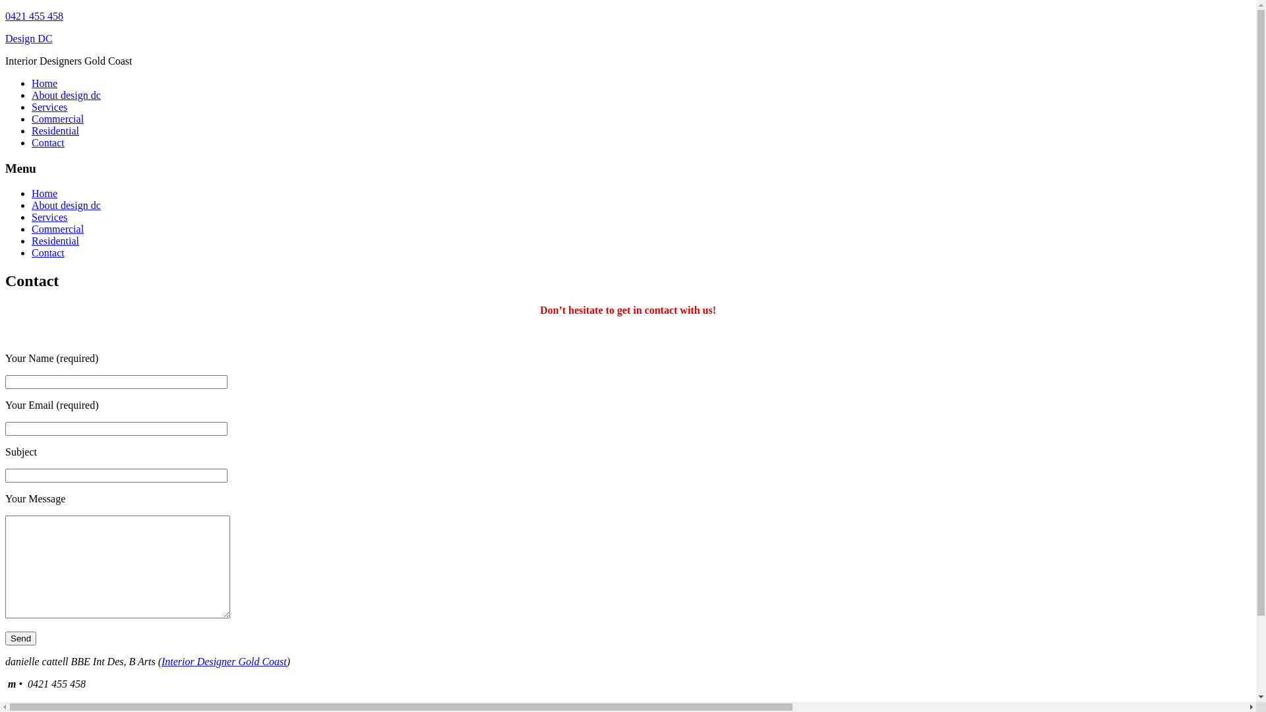  I want to click on Commercial, so click(58, 229).